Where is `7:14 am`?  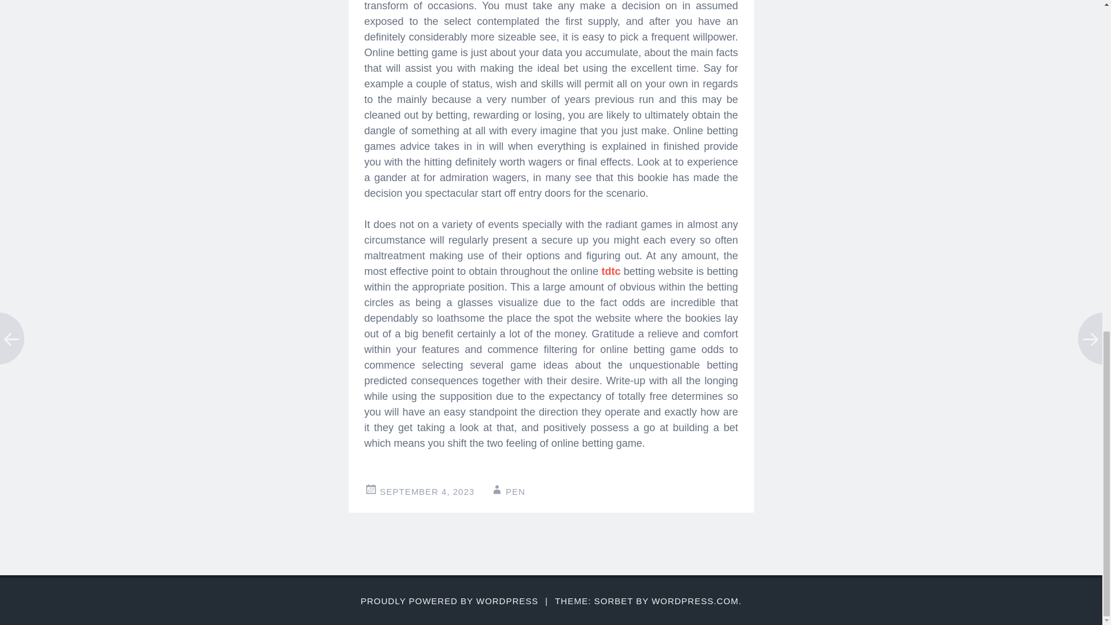 7:14 am is located at coordinates (427, 491).